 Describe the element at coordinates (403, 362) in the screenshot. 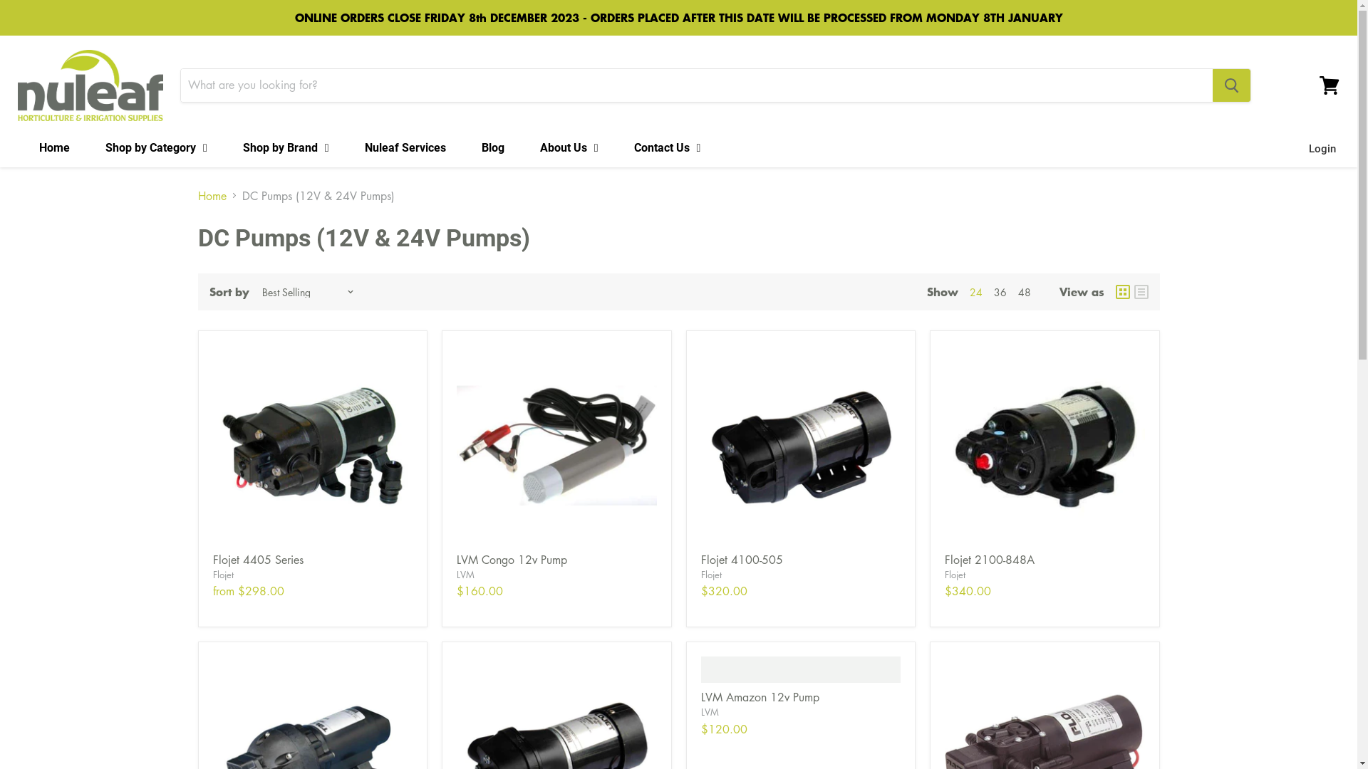

I see `Send` at that location.